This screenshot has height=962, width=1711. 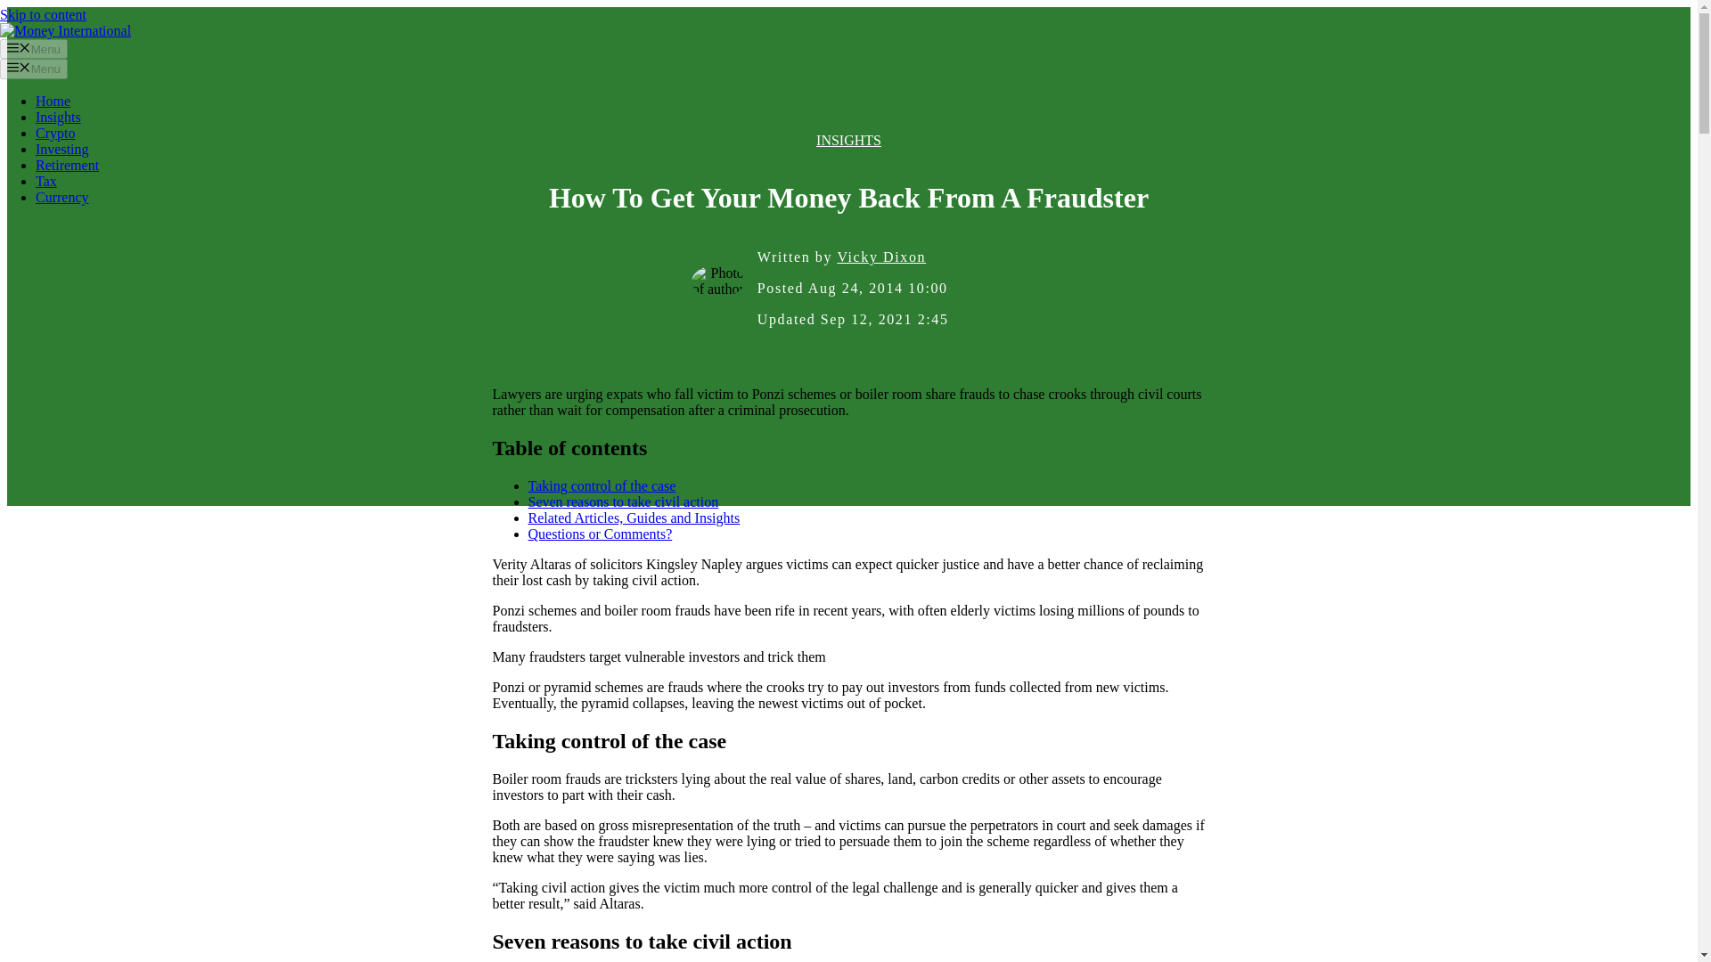 I want to click on Retirement, so click(x=68, y=166).